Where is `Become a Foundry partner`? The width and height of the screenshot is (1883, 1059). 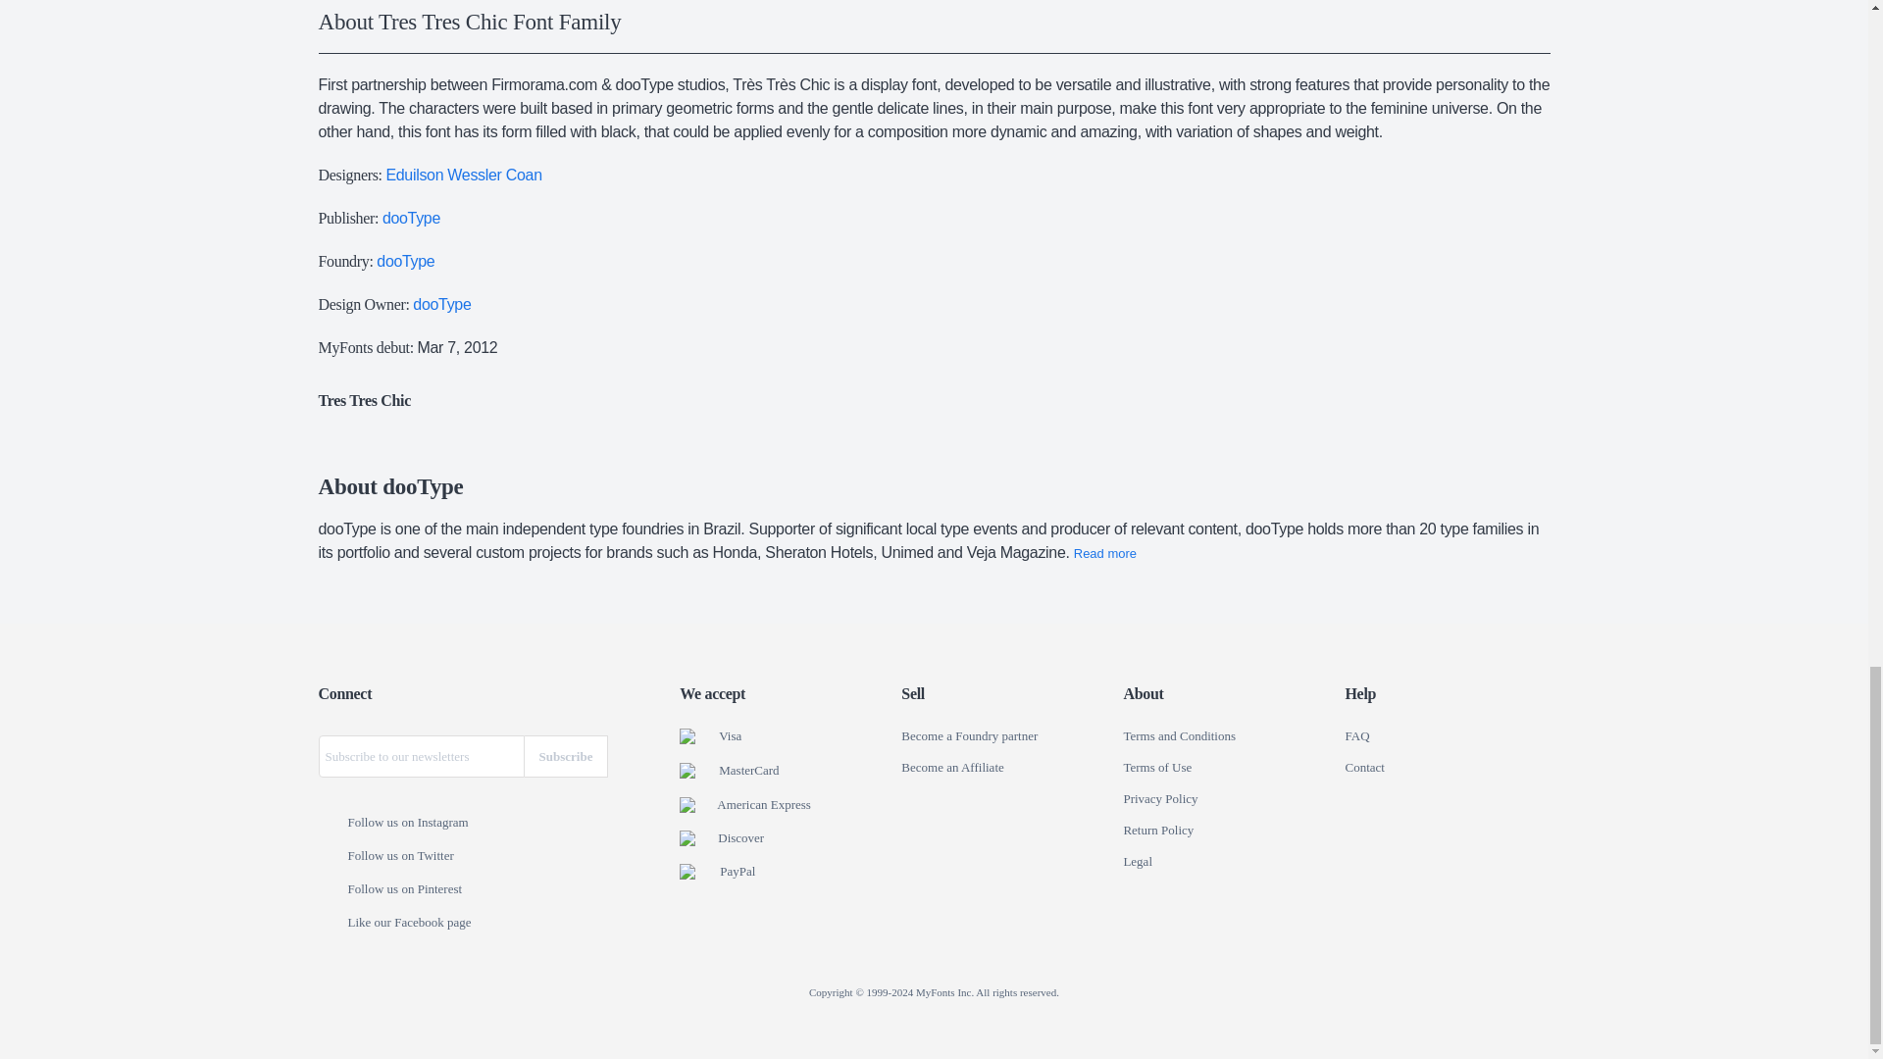
Become a Foundry partner is located at coordinates (969, 736).